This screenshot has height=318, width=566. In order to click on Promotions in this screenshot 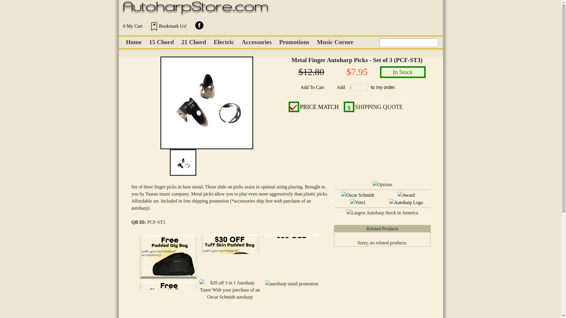, I will do `click(294, 42)`.